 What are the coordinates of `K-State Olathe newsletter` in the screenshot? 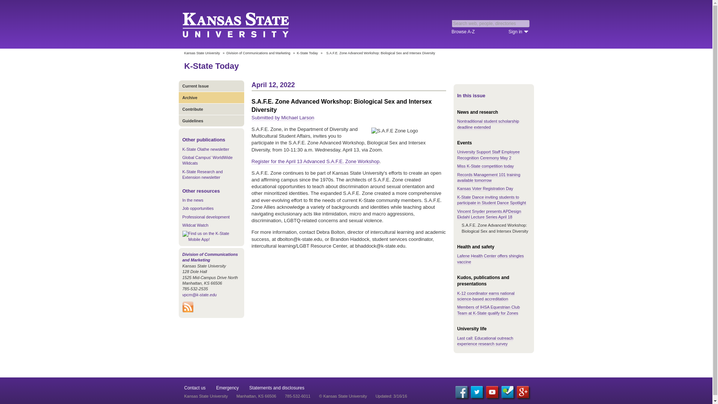 It's located at (206, 149).